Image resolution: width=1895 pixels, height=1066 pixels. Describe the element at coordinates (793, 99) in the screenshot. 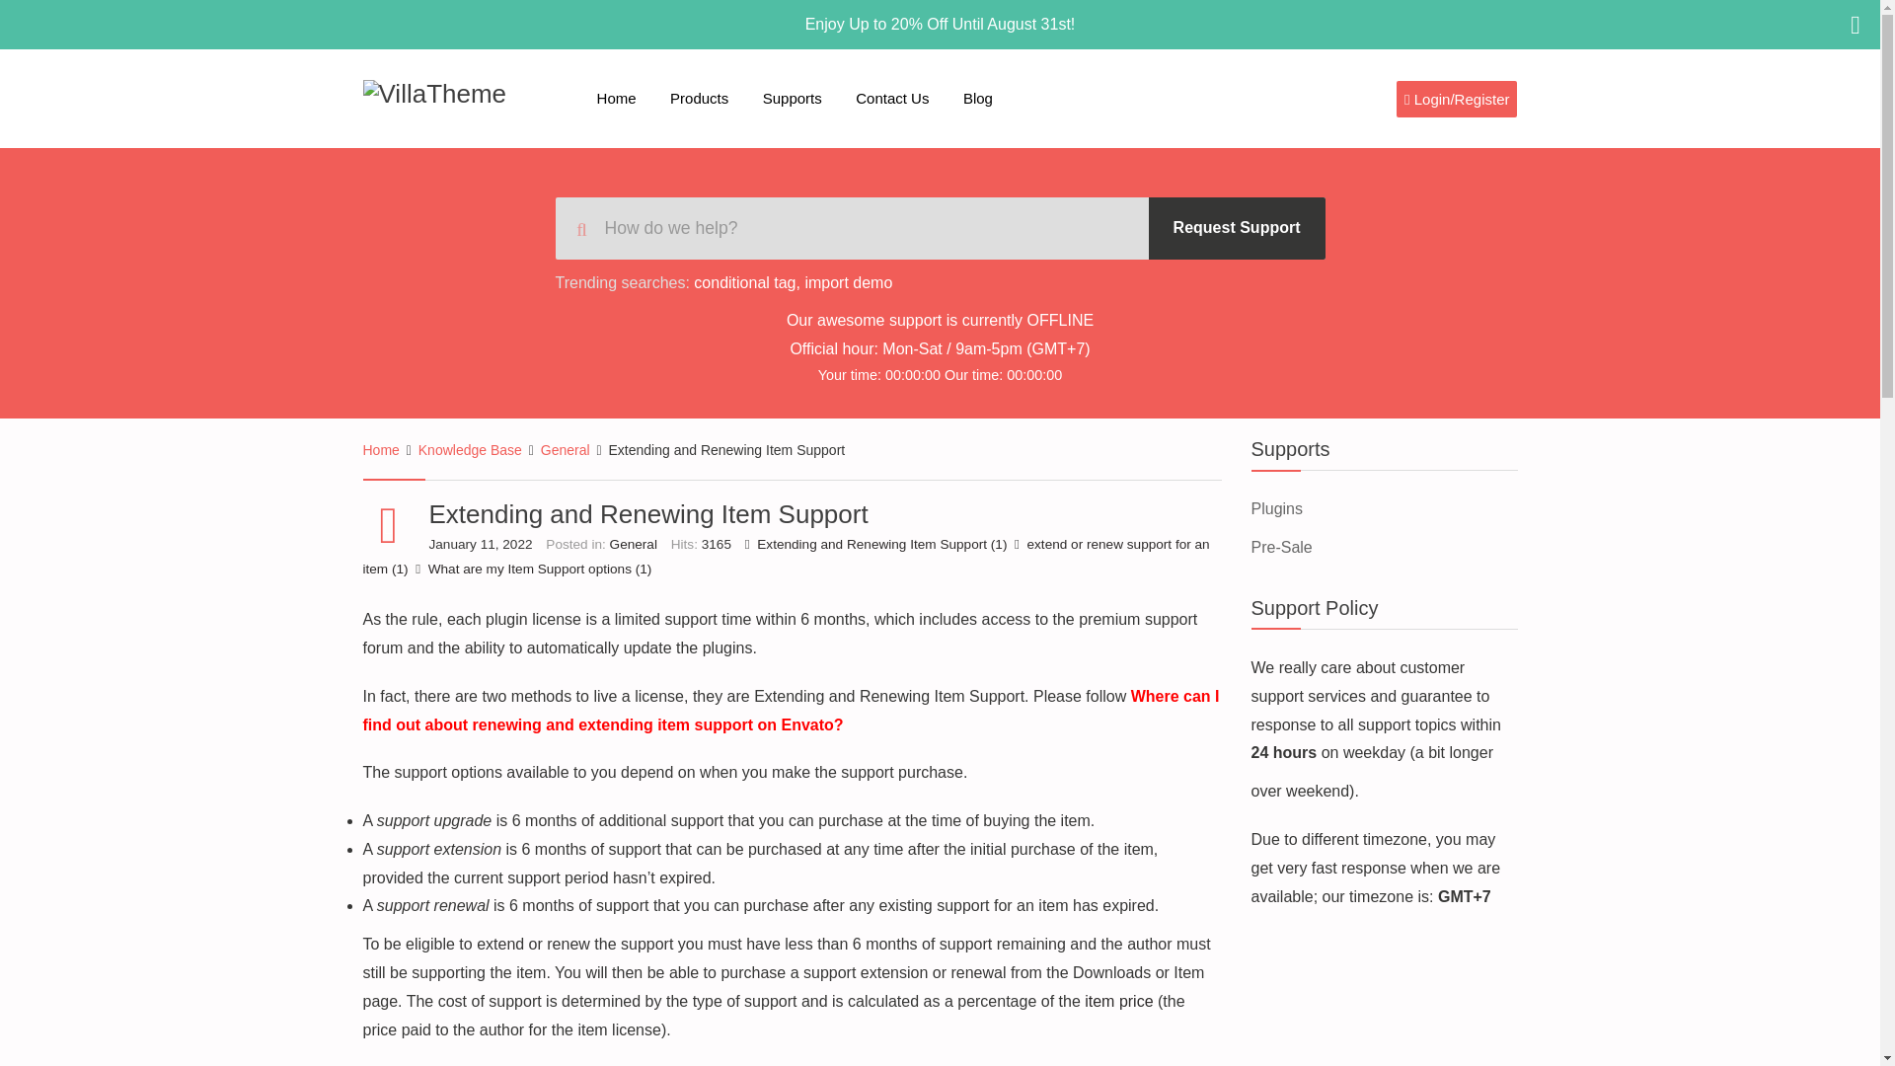

I see `Supports` at that location.